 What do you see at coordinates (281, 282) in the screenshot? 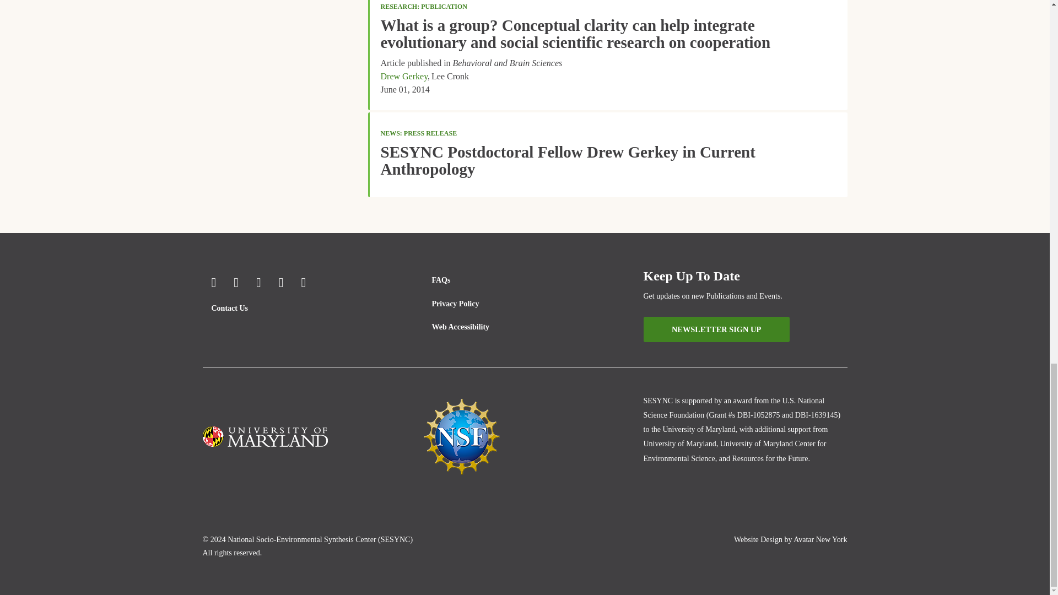
I see `LinkedIn` at bounding box center [281, 282].